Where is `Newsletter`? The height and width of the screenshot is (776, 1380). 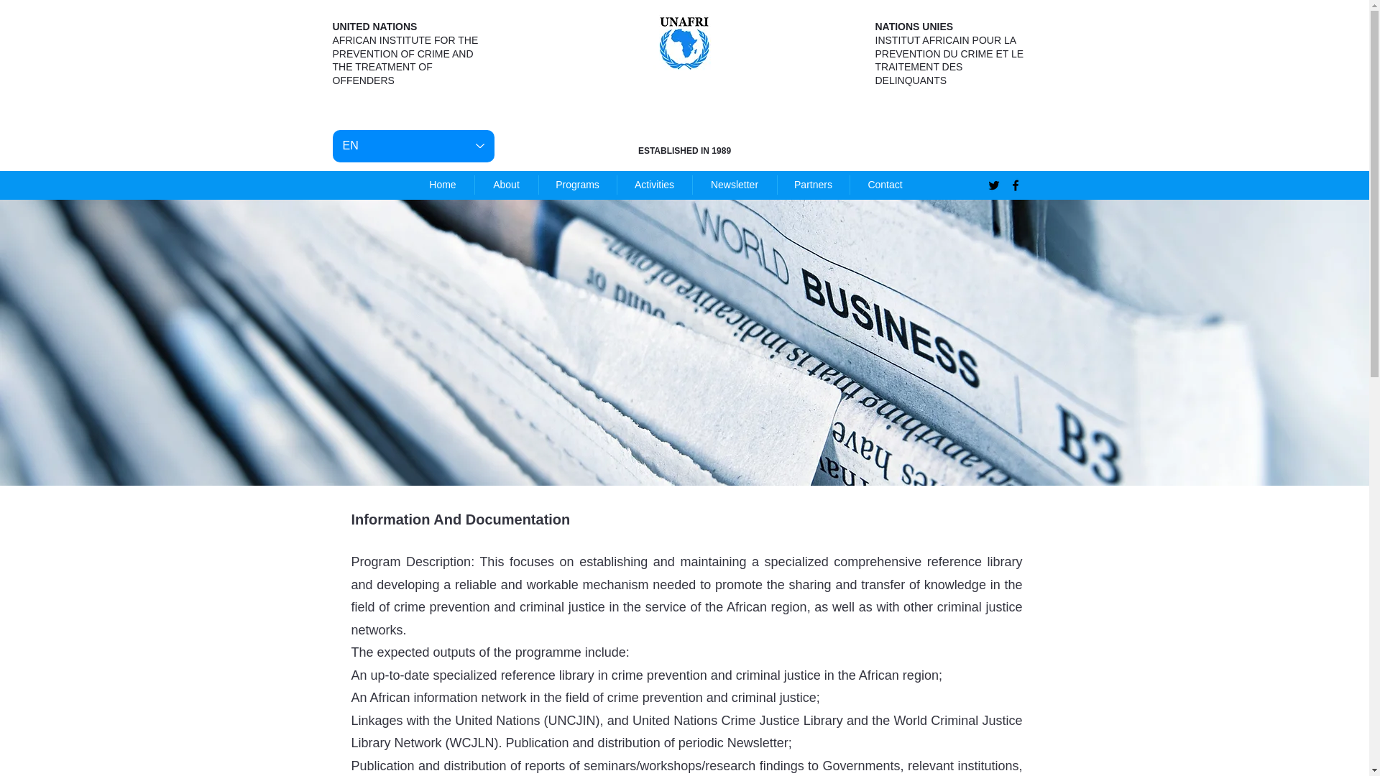 Newsletter is located at coordinates (735, 185).